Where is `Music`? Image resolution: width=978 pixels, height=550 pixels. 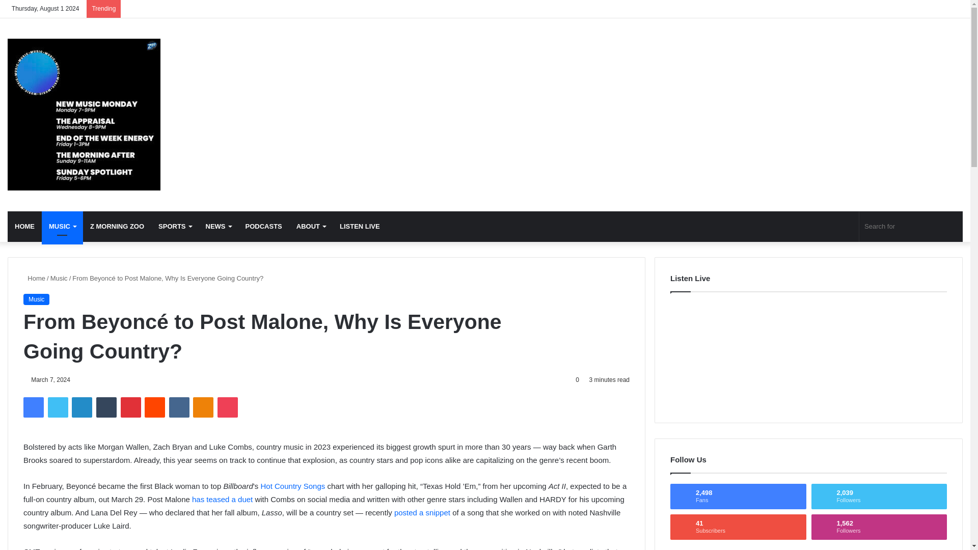
Music is located at coordinates (84, 114).